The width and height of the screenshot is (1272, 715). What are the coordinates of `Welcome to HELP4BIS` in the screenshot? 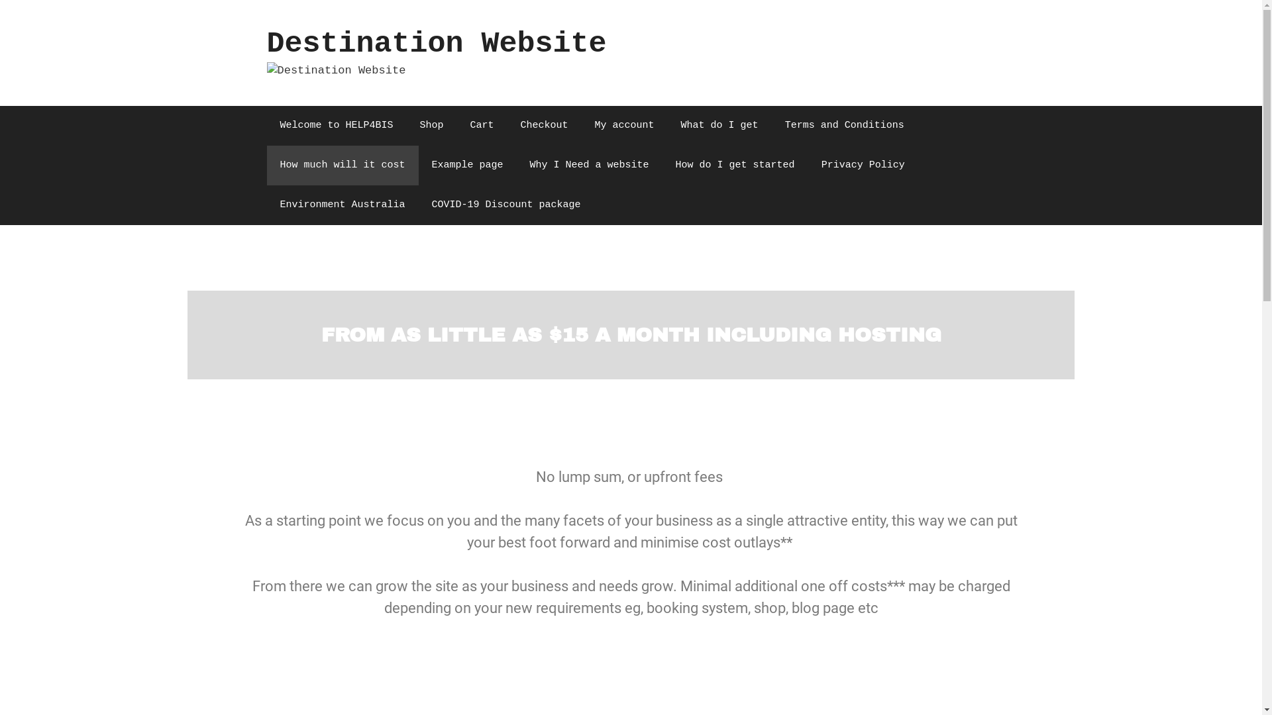 It's located at (337, 126).